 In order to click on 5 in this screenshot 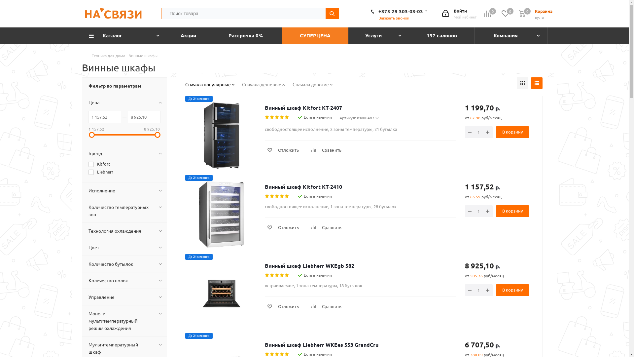, I will do `click(287, 117)`.